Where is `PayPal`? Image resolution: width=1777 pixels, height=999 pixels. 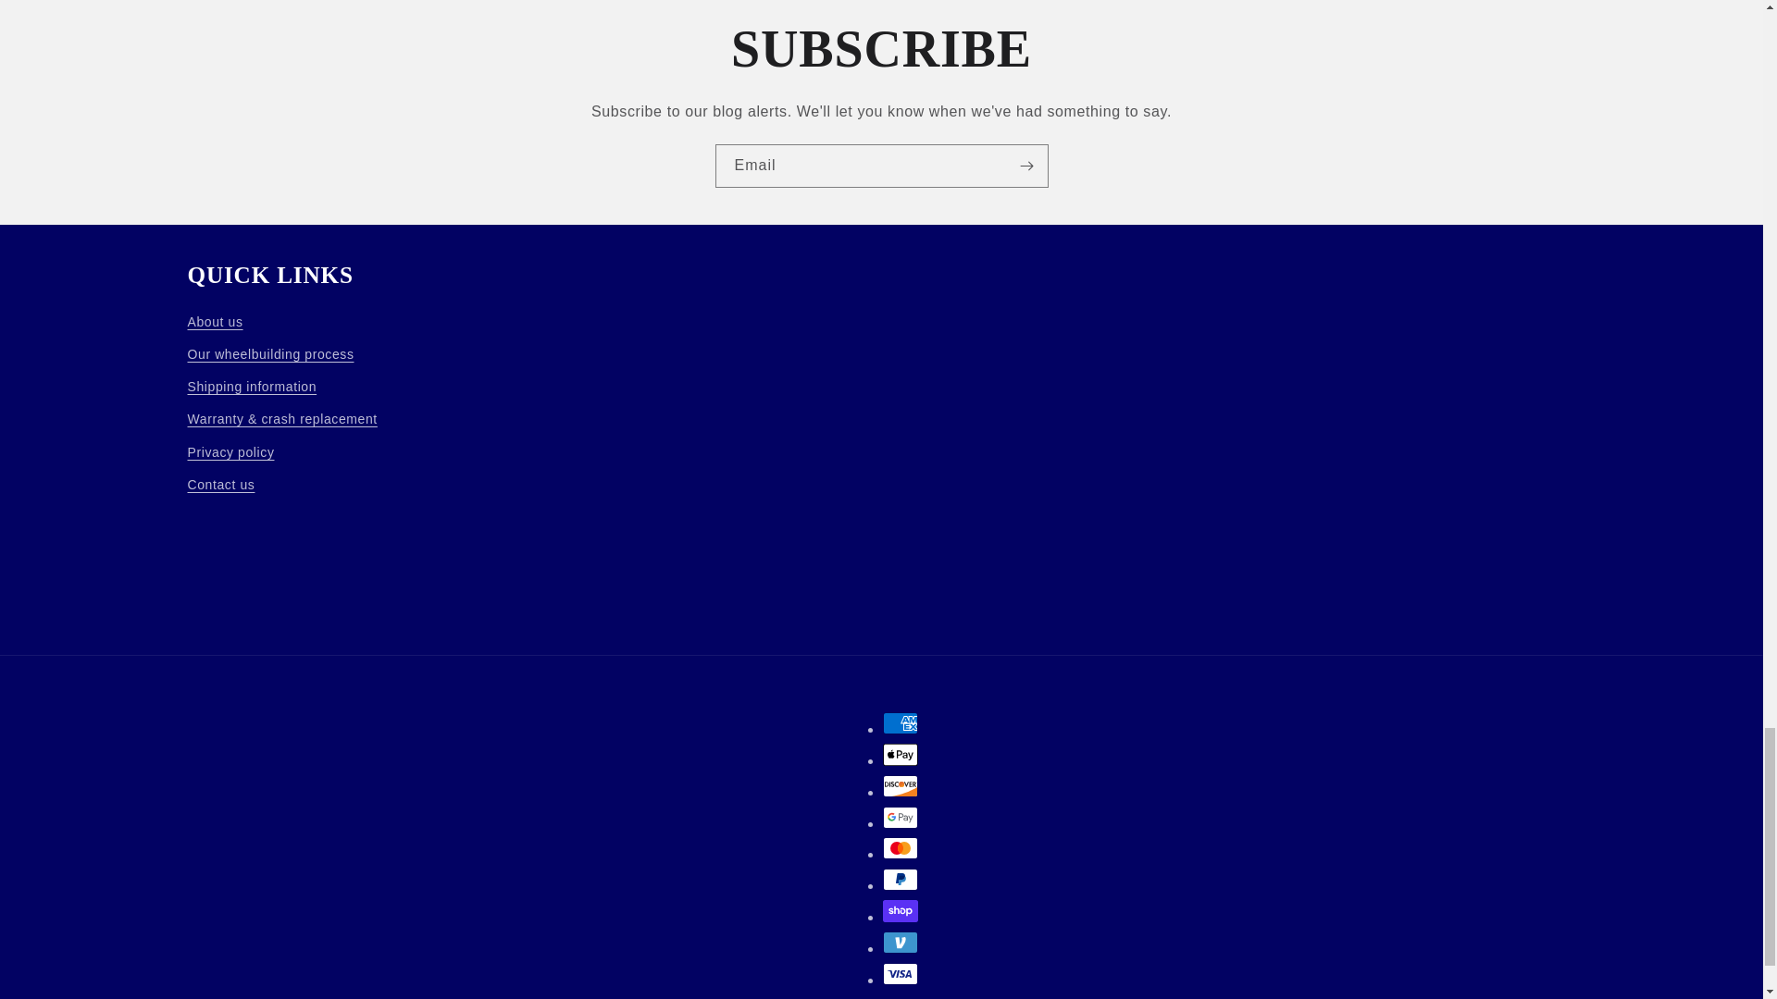 PayPal is located at coordinates (901, 879).